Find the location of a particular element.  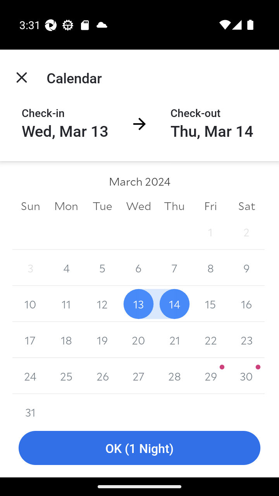

14 14 March 2024 is located at coordinates (174, 304).